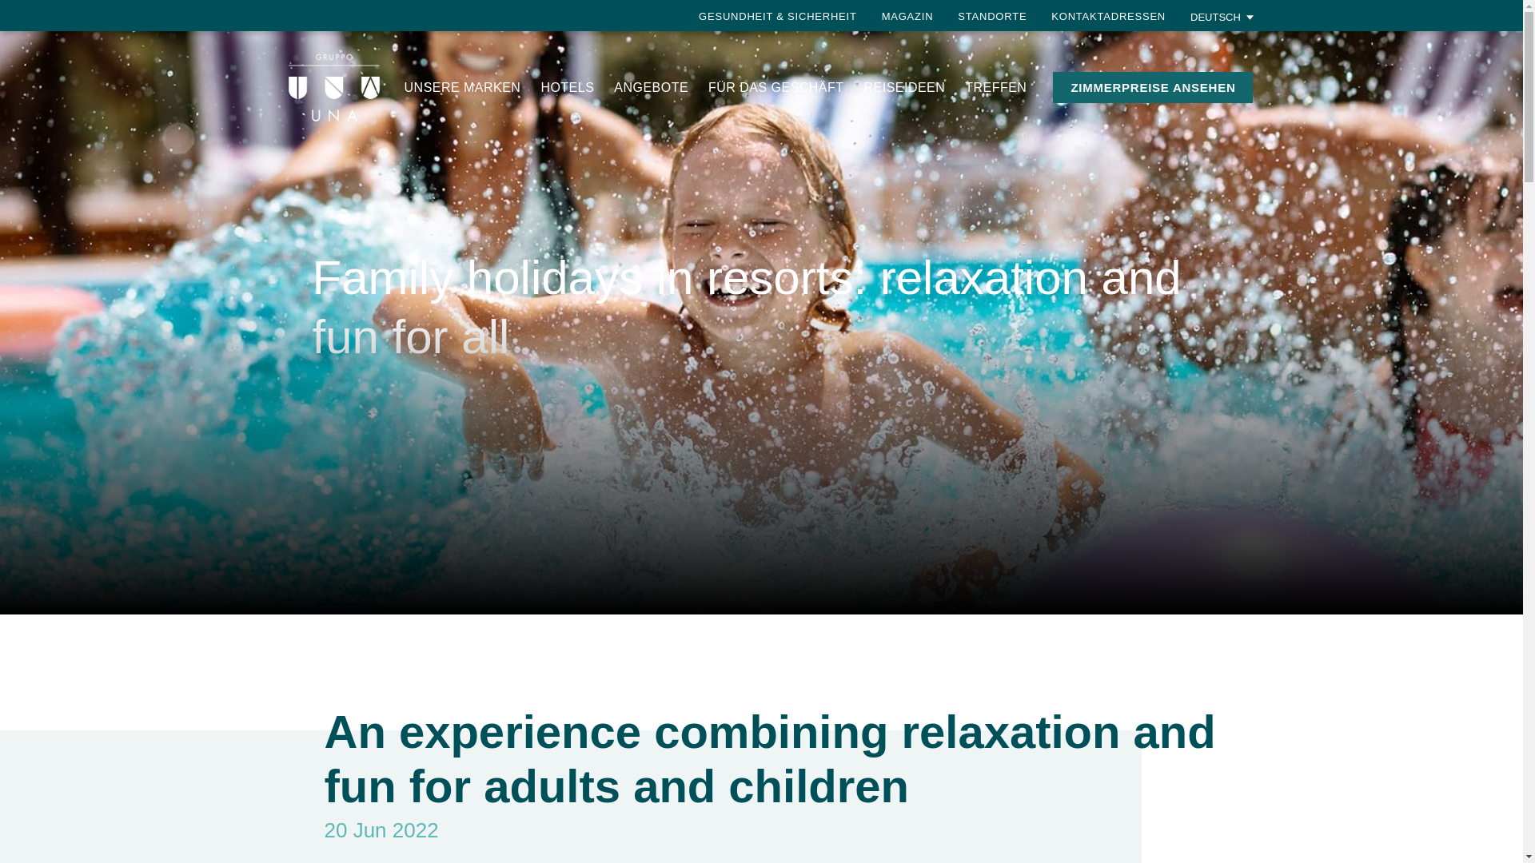 The image size is (1535, 863). What do you see at coordinates (1153, 86) in the screenshot?
I see `ZIMMERPREISE ANSEHEN` at bounding box center [1153, 86].